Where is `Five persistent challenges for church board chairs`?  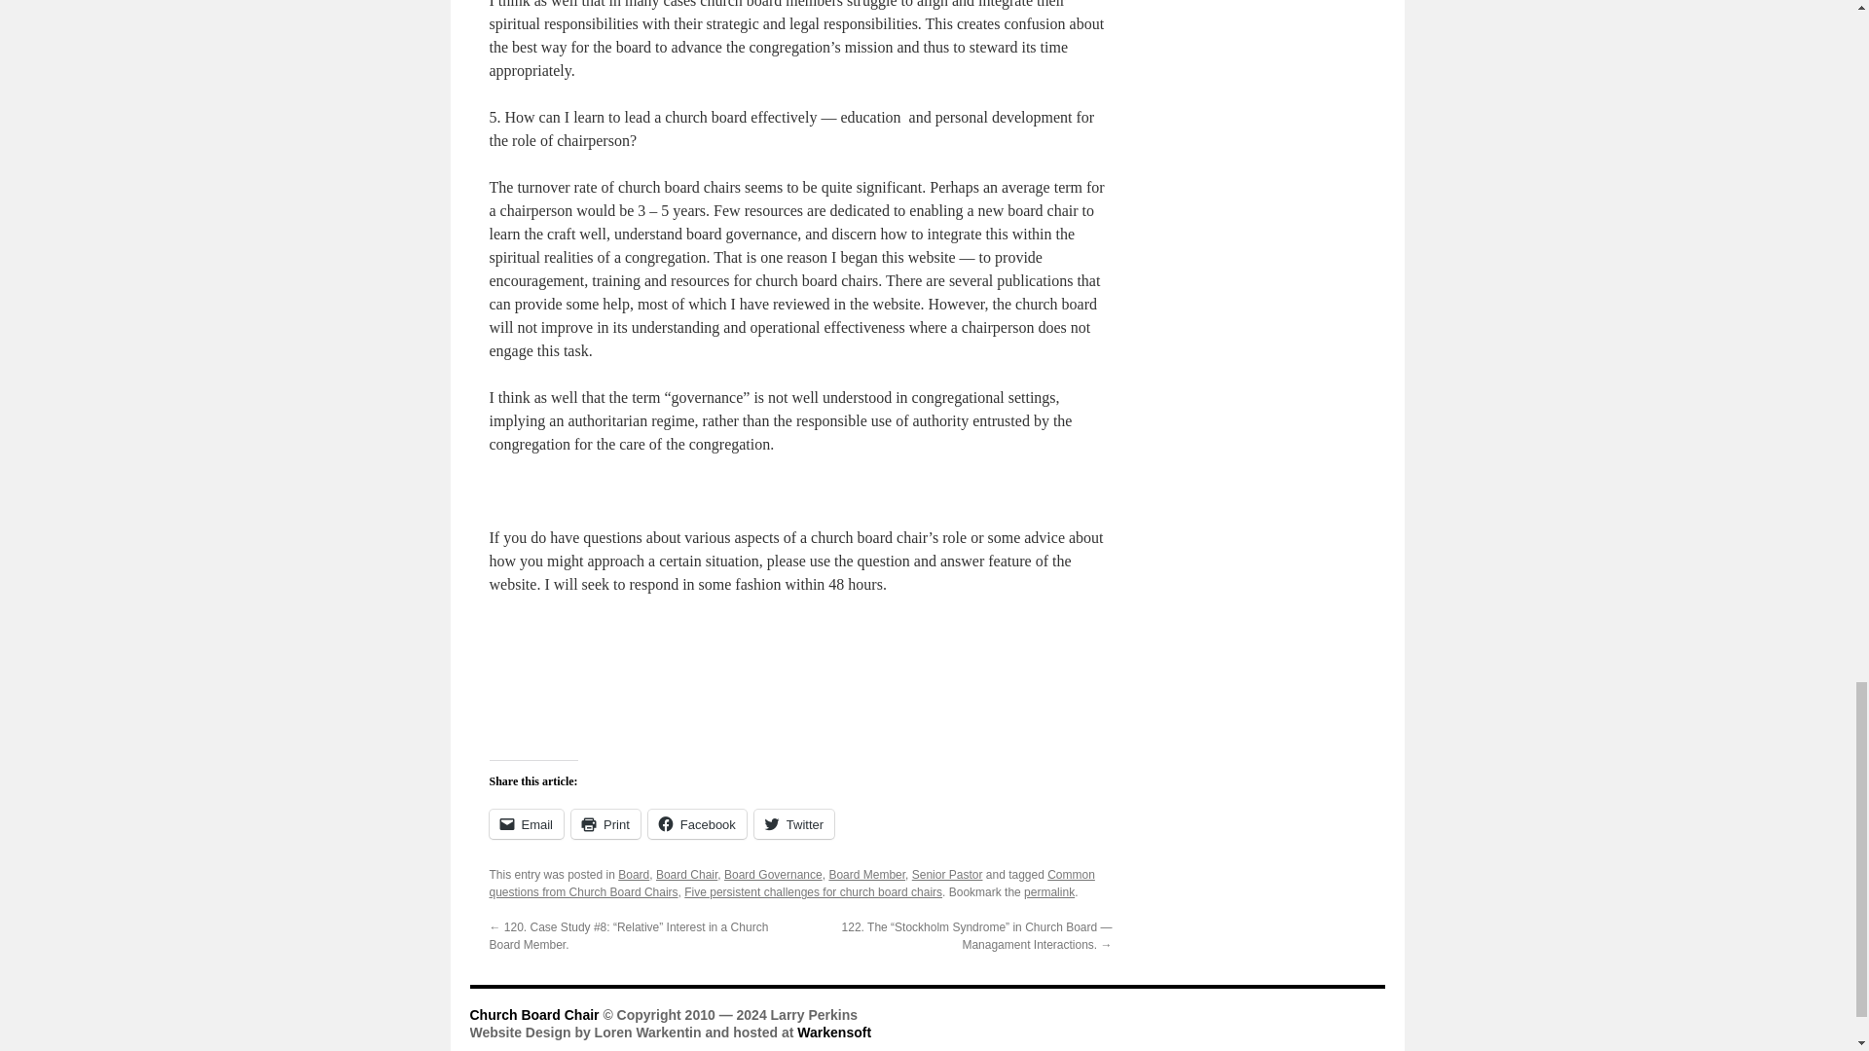 Five persistent challenges for church board chairs is located at coordinates (812, 892).